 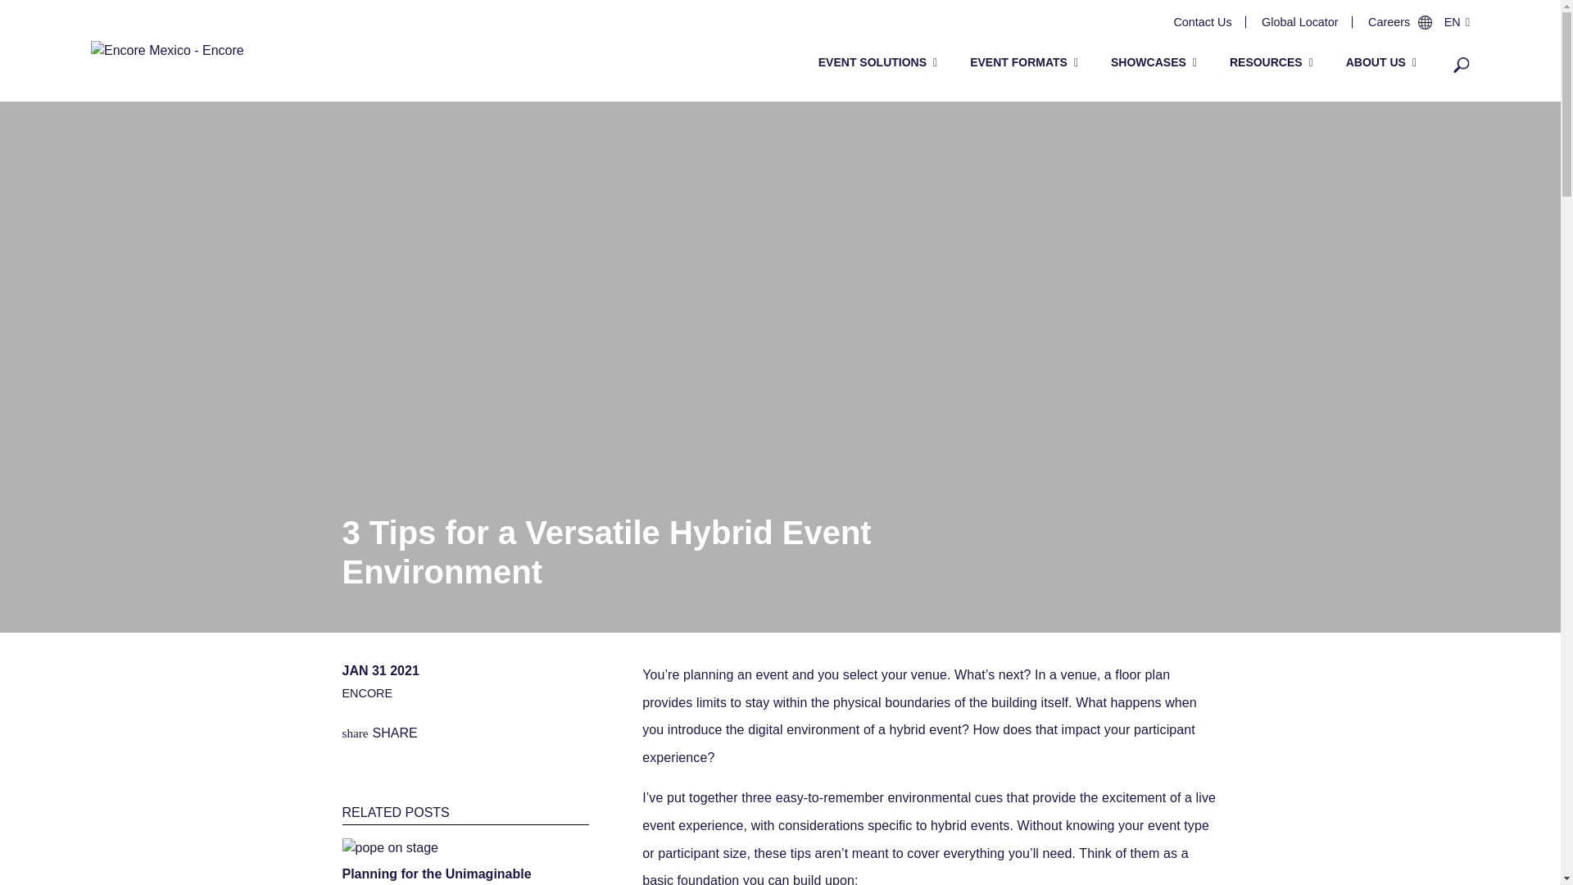 What do you see at coordinates (606, 552) in the screenshot?
I see `3 Tips for a Versatile Hybrid Event Environment` at bounding box center [606, 552].